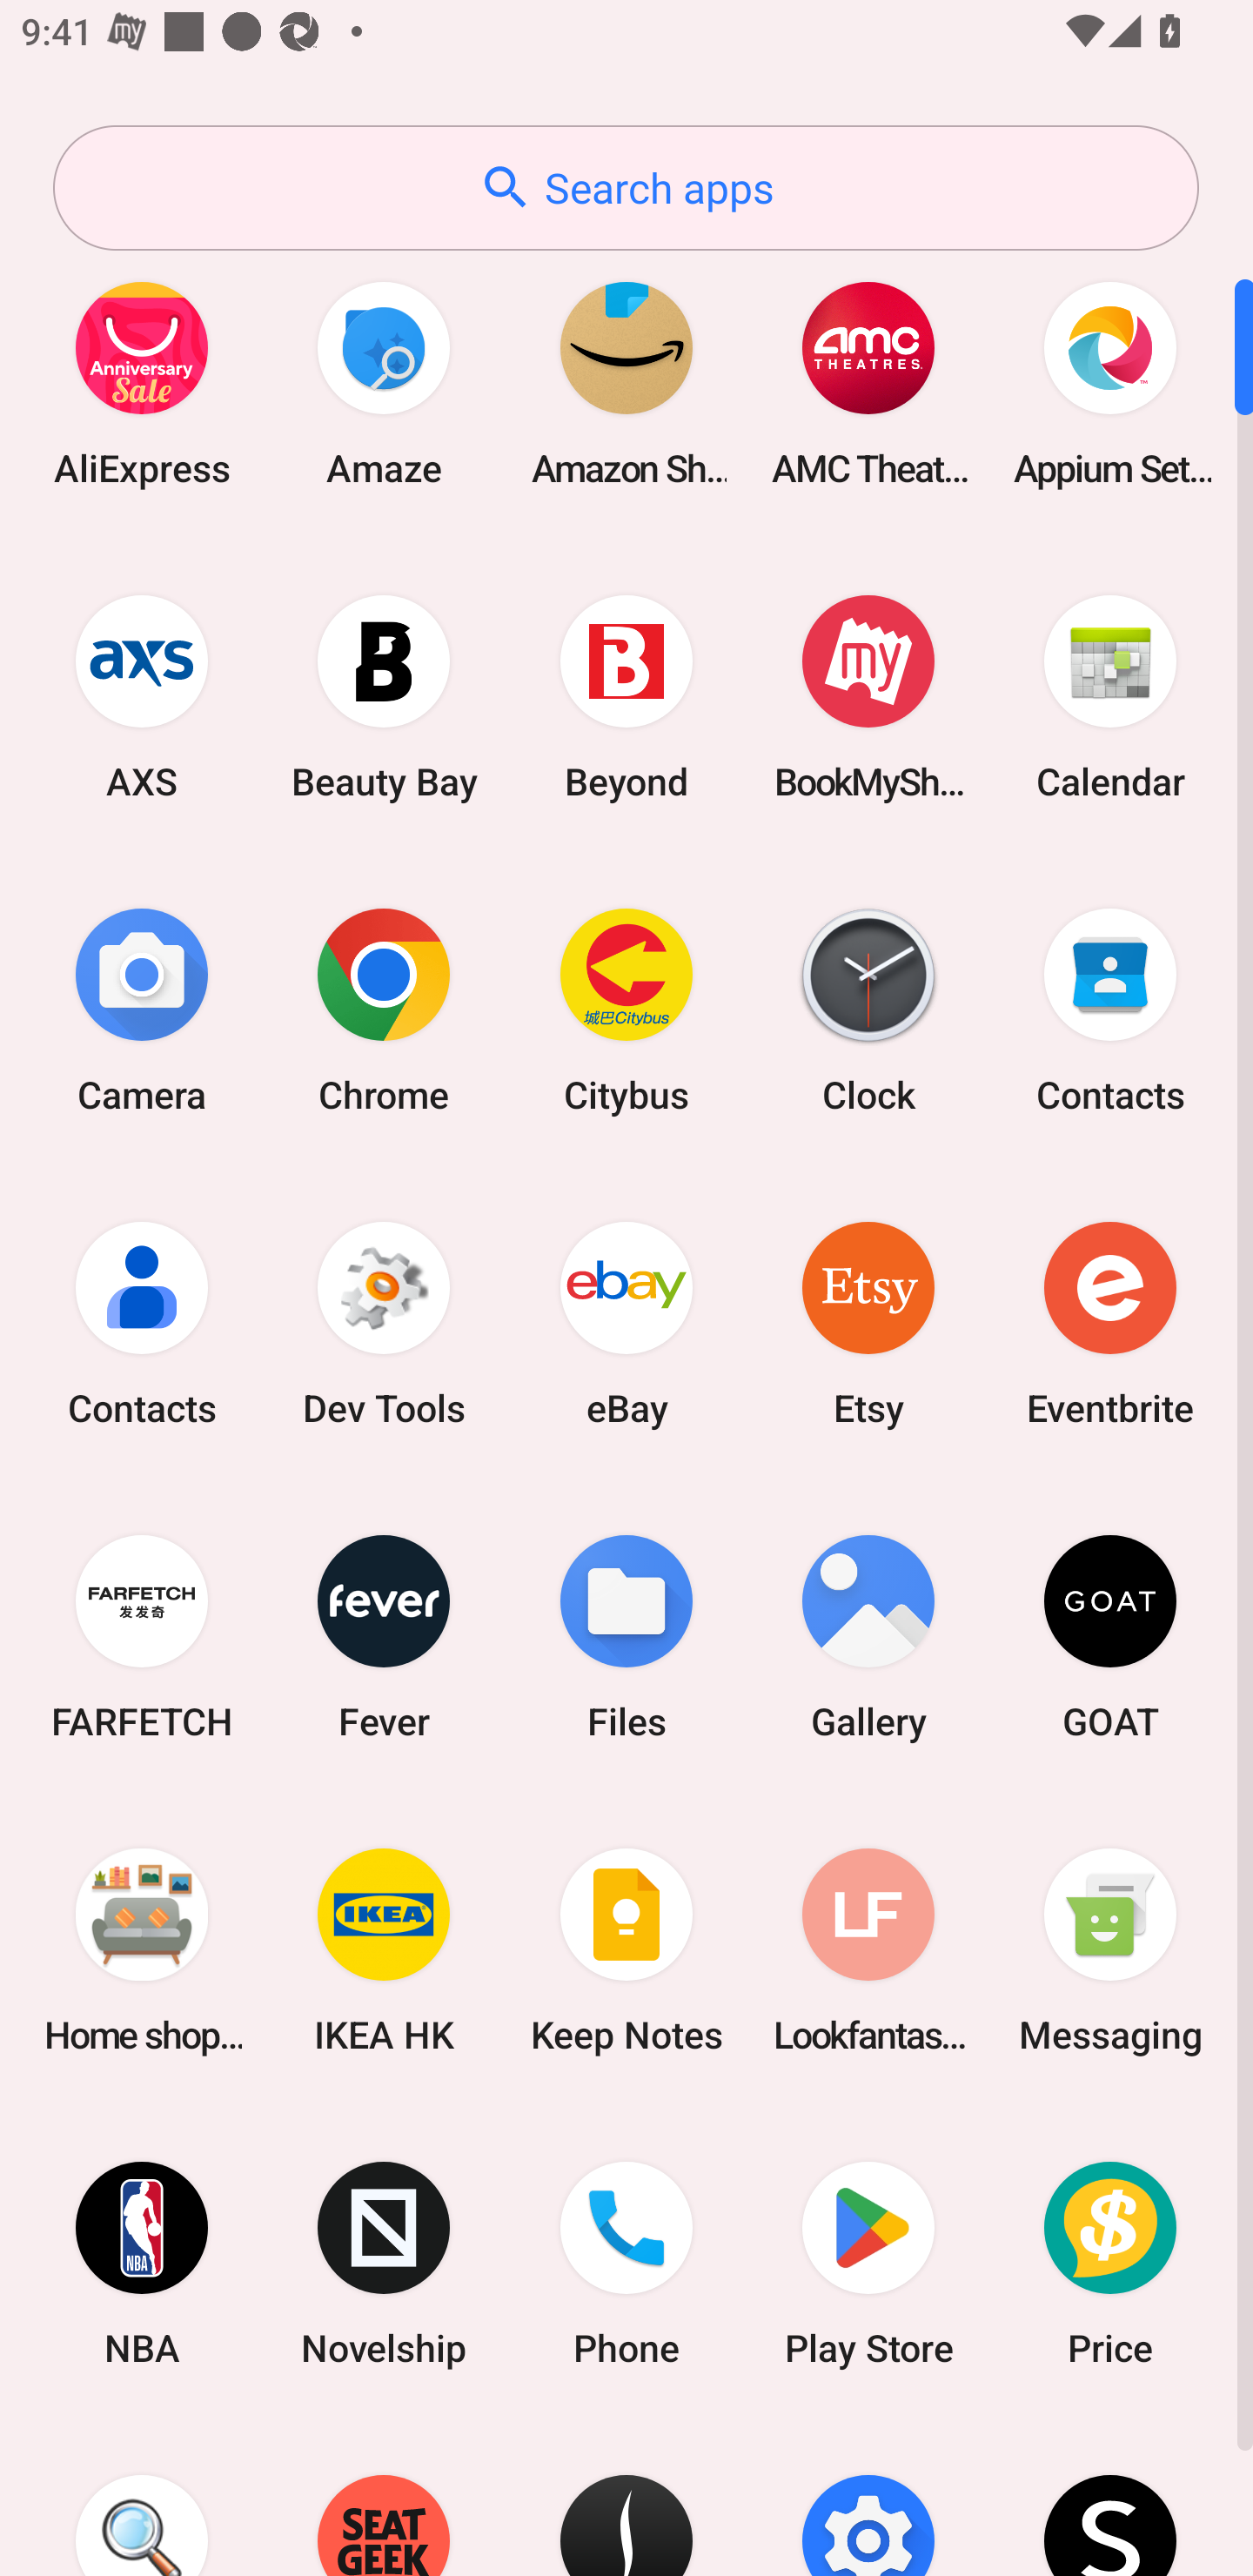  I want to click on NBA, so click(142, 2264).